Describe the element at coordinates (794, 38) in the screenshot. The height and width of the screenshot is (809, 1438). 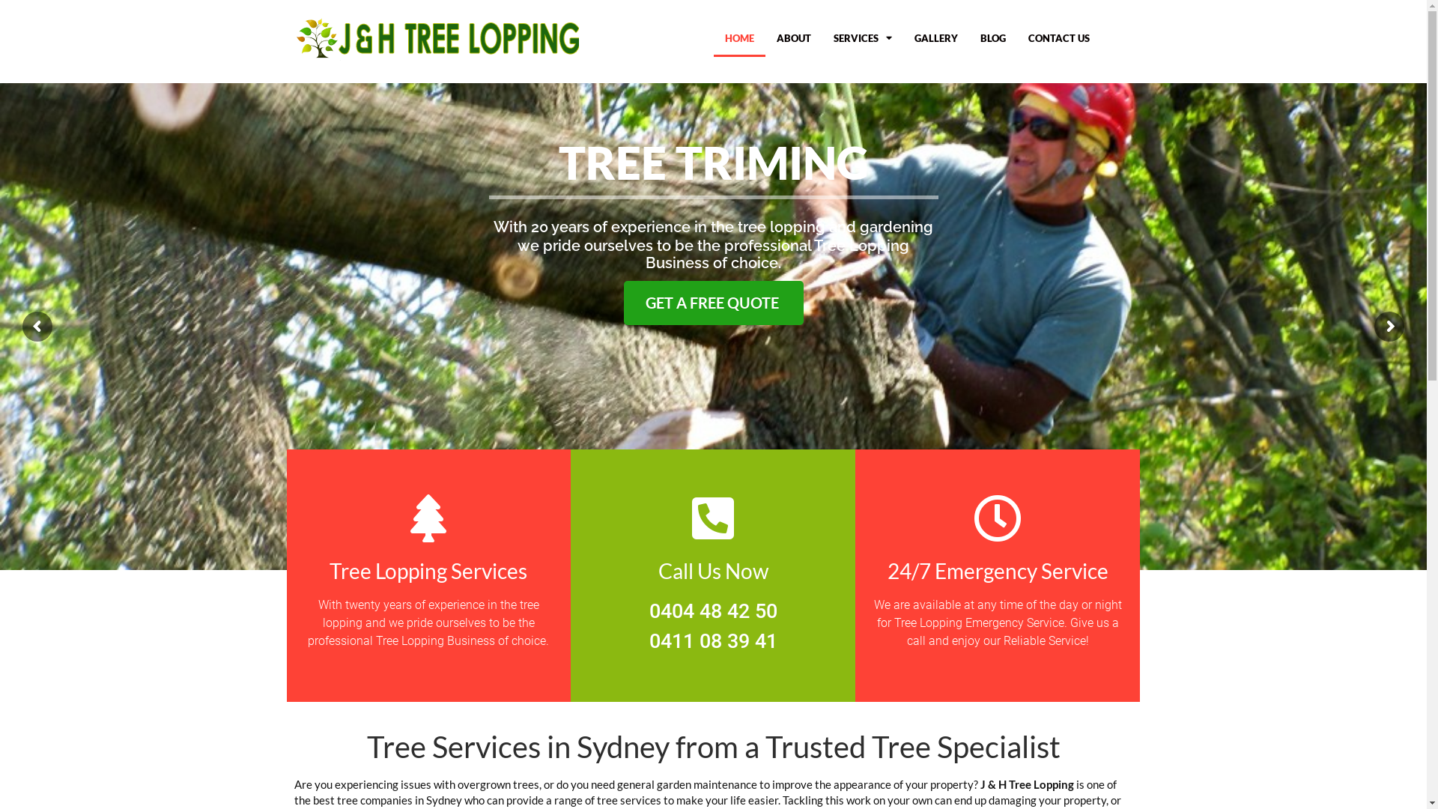
I see `ABOUT` at that location.